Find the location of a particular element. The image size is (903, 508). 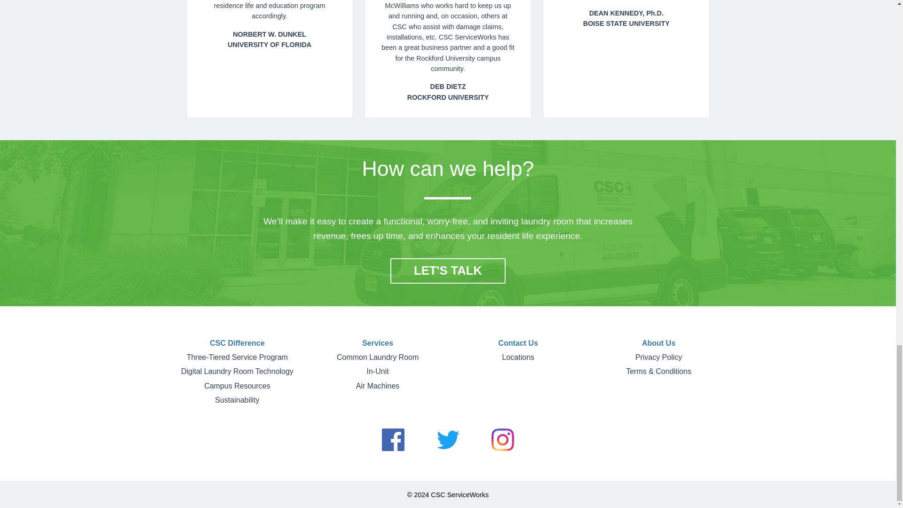

Campus Resources is located at coordinates (237, 386).